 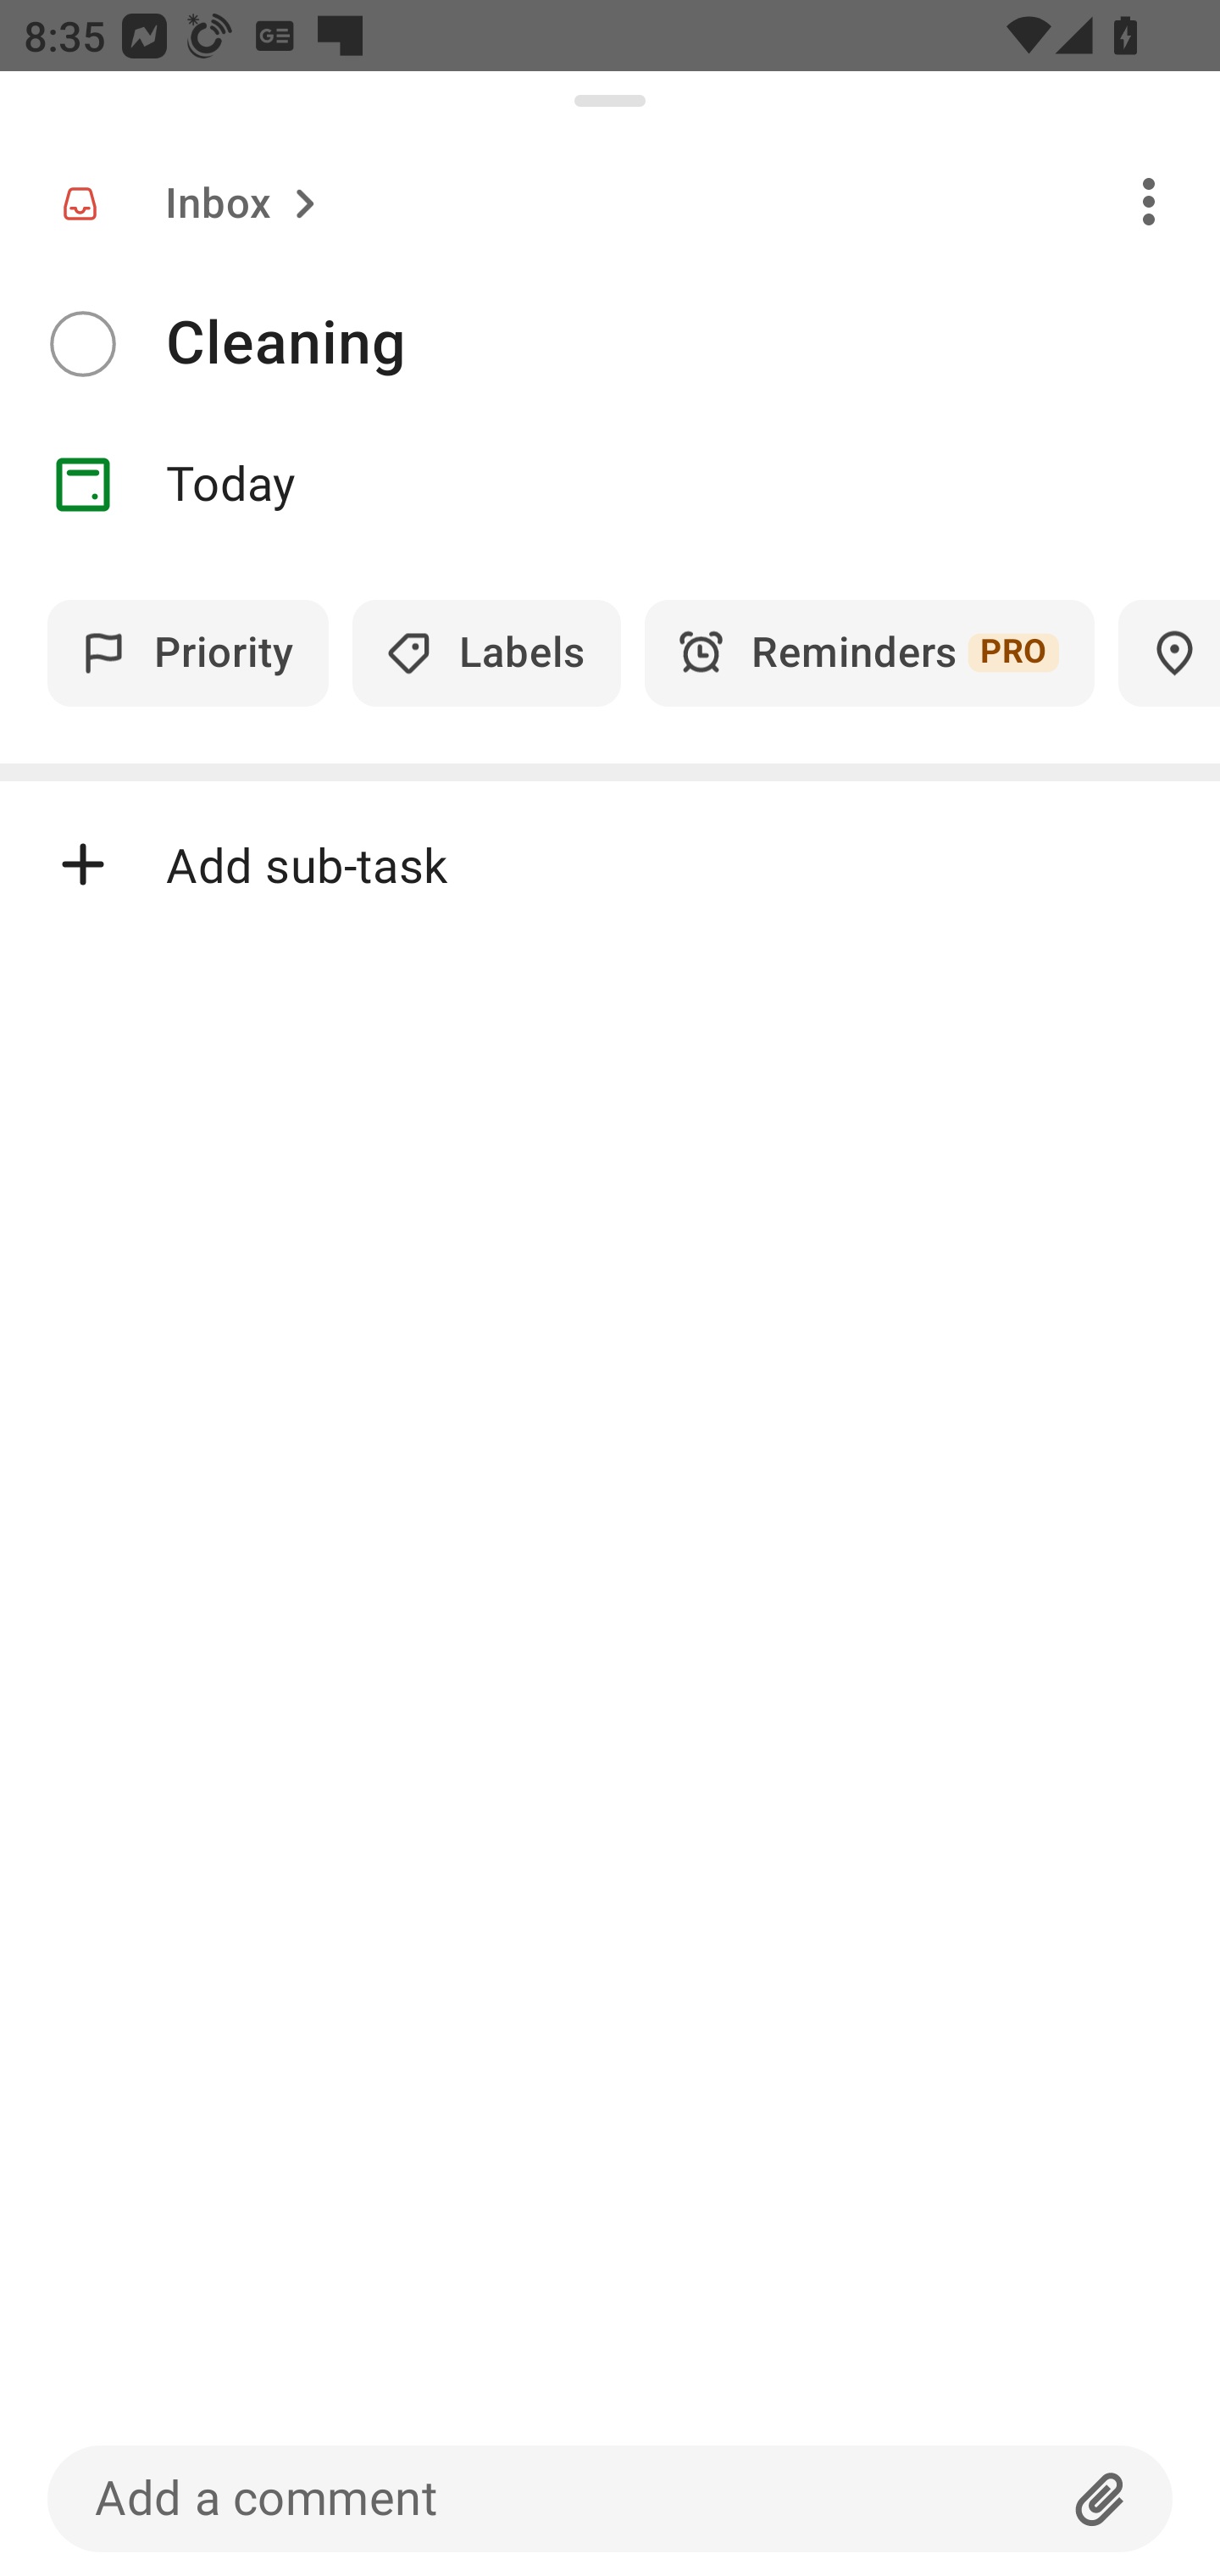 What do you see at coordinates (610, 2498) in the screenshot?
I see `Add a comment Attachment` at bounding box center [610, 2498].